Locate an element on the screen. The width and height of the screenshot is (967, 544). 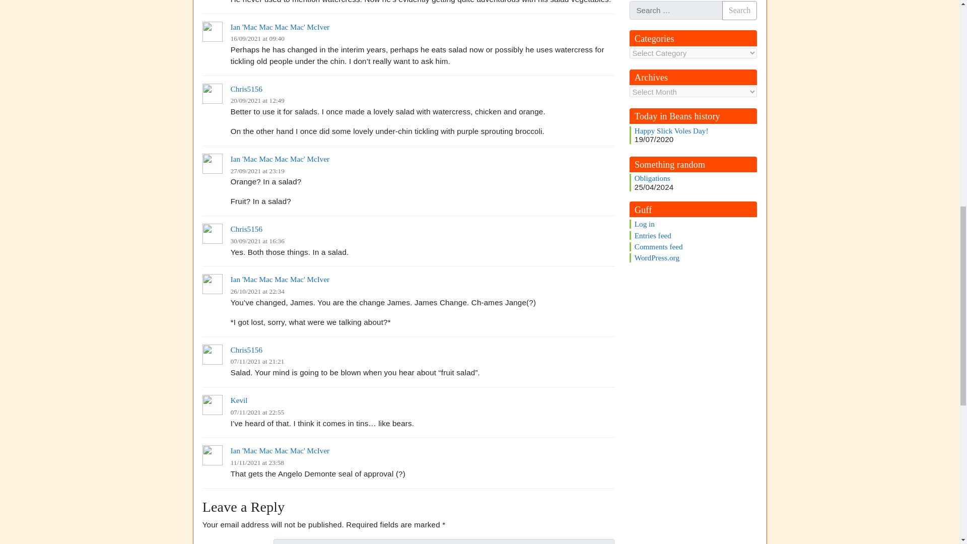
Ian 'Mac Mac Mac Mac' McIver is located at coordinates (280, 26).